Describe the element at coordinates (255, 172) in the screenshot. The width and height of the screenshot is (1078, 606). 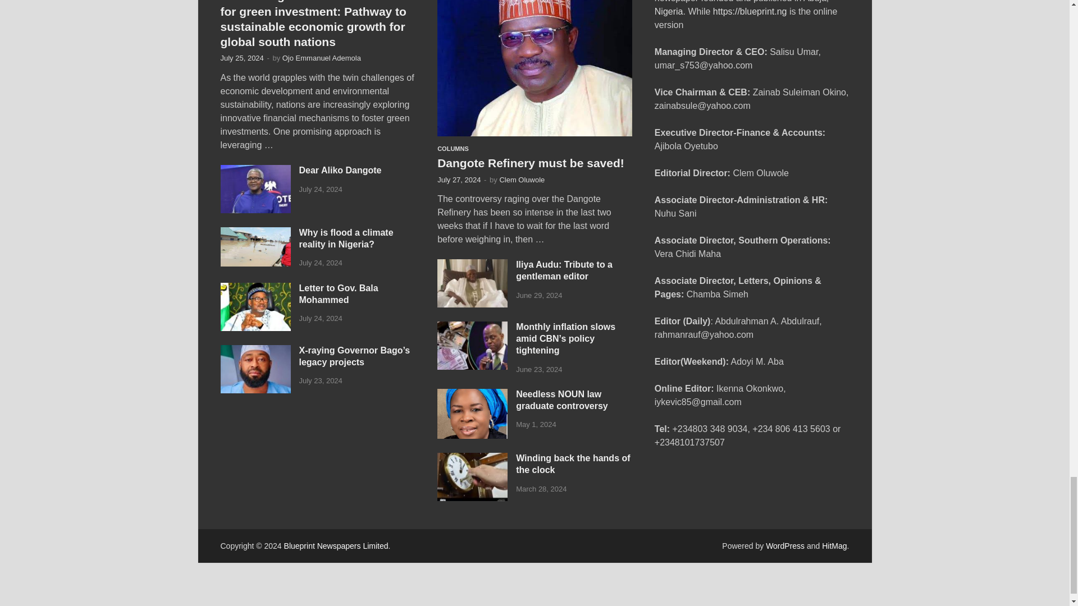
I see `Dear Aliko Dangote` at that location.